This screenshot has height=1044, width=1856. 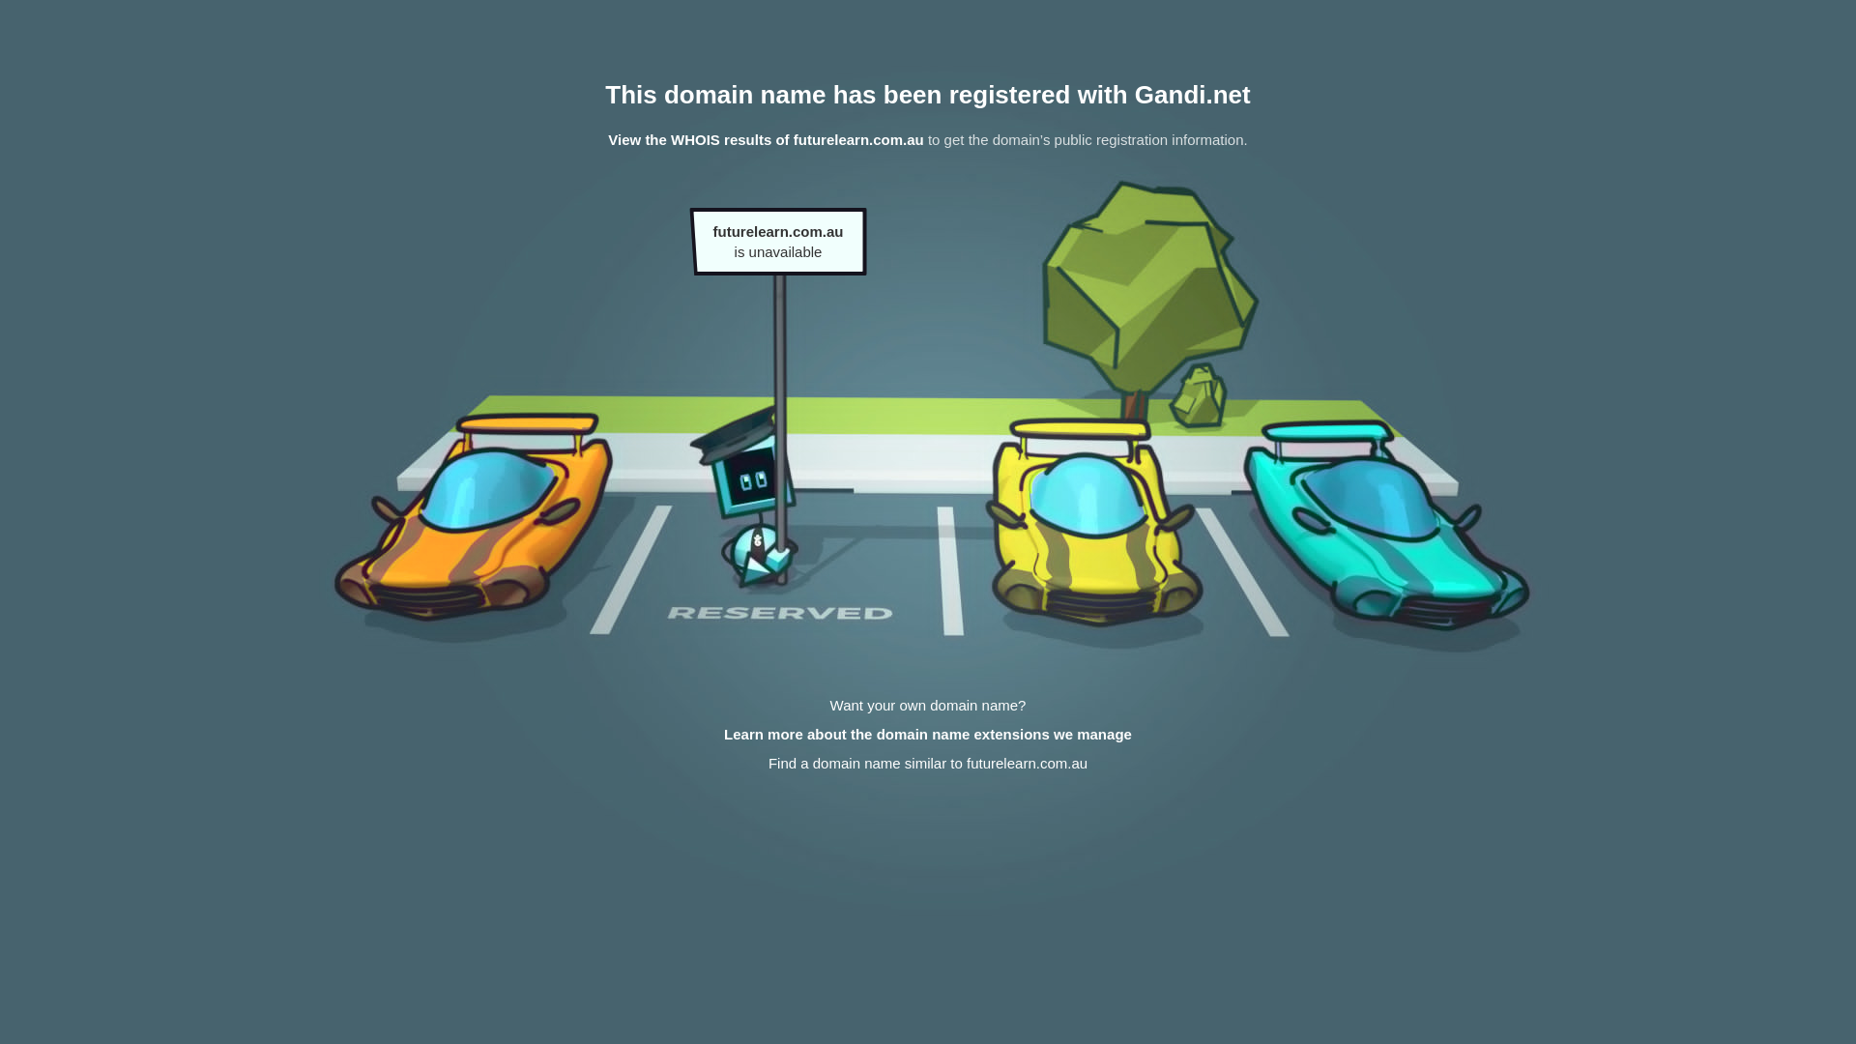 What do you see at coordinates (766, 139) in the screenshot?
I see `View the WHOIS results of futurelearn.com.au` at bounding box center [766, 139].